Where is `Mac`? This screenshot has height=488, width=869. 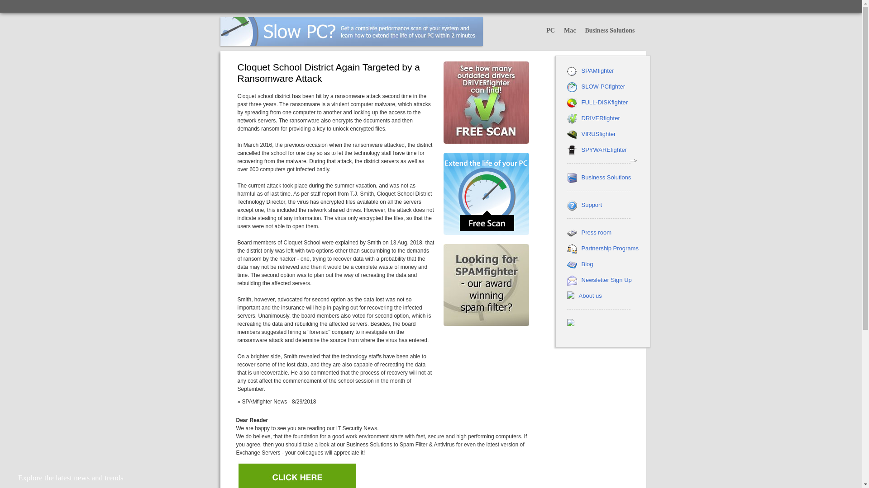
Mac is located at coordinates (570, 31).